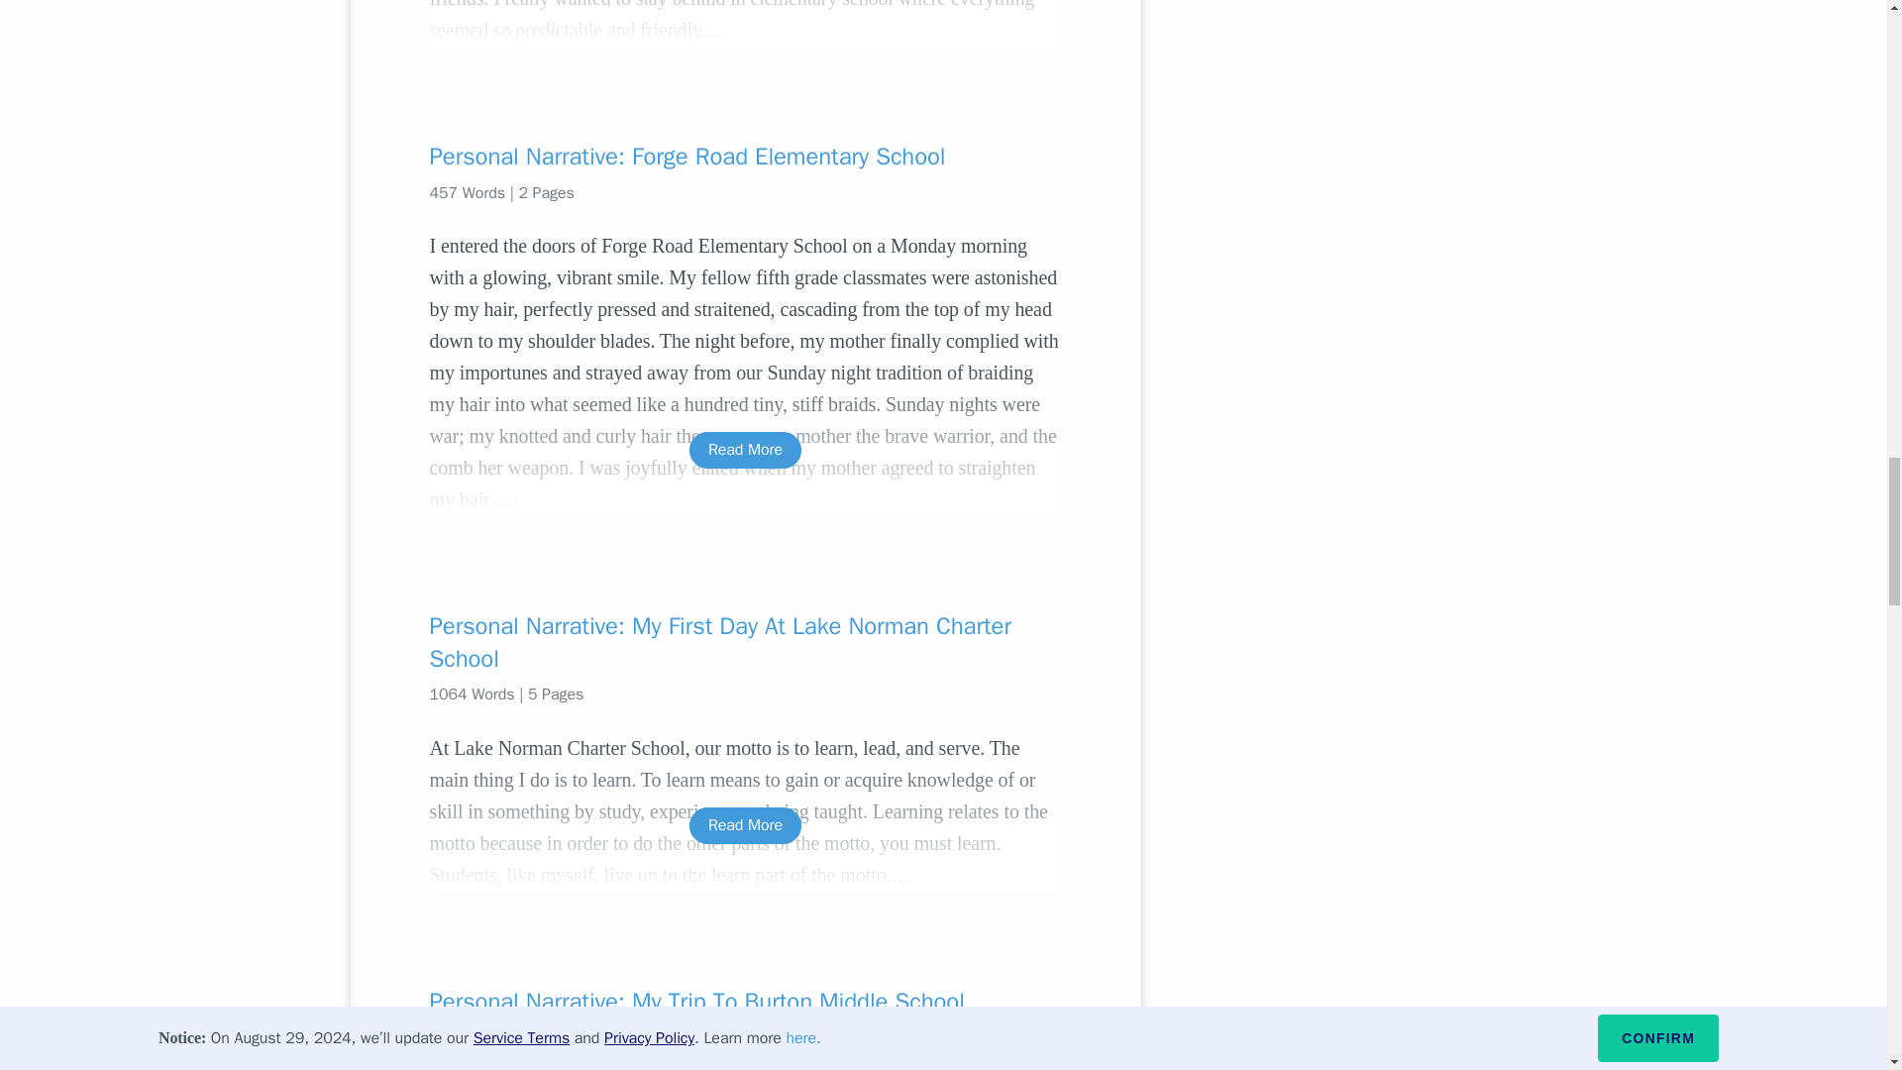 The height and width of the screenshot is (1070, 1902). I want to click on Read More, so click(745, 826).